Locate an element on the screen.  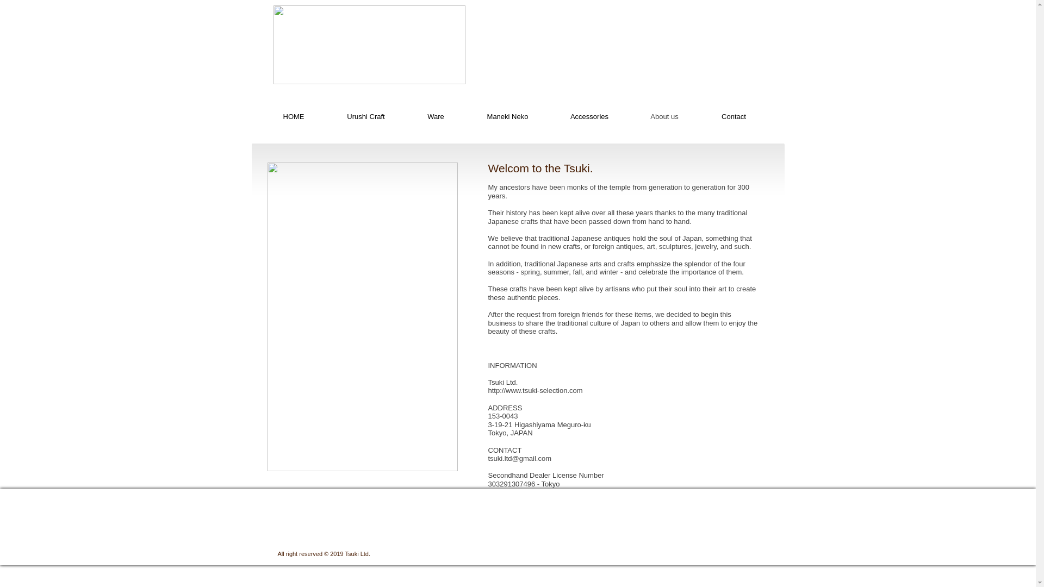
Contact is located at coordinates (734, 116).